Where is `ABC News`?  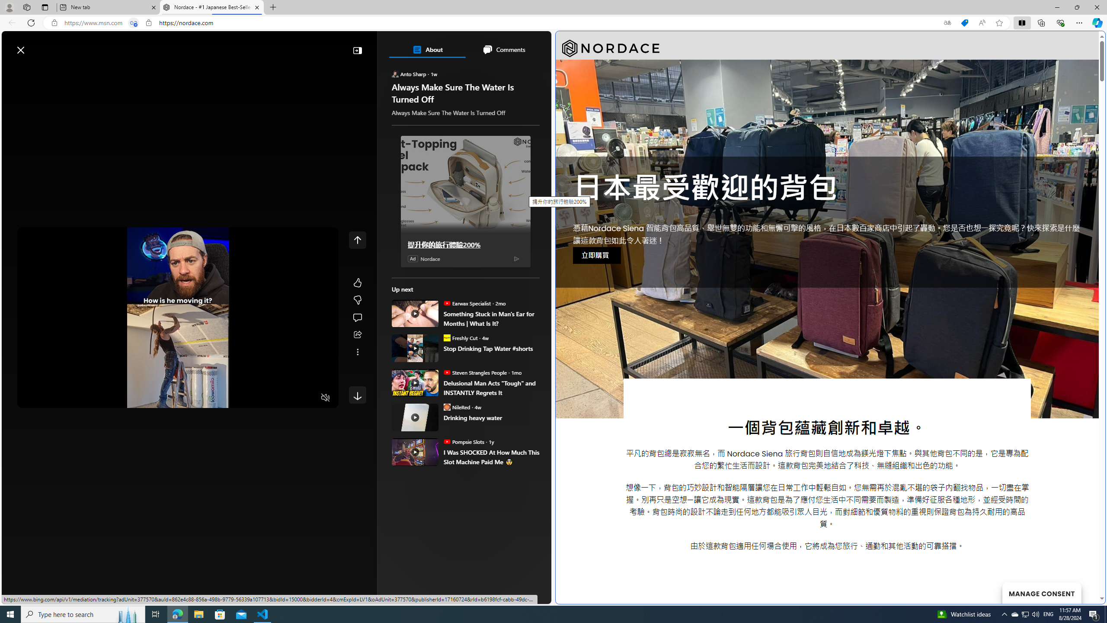 ABC News is located at coordinates (422, 317).